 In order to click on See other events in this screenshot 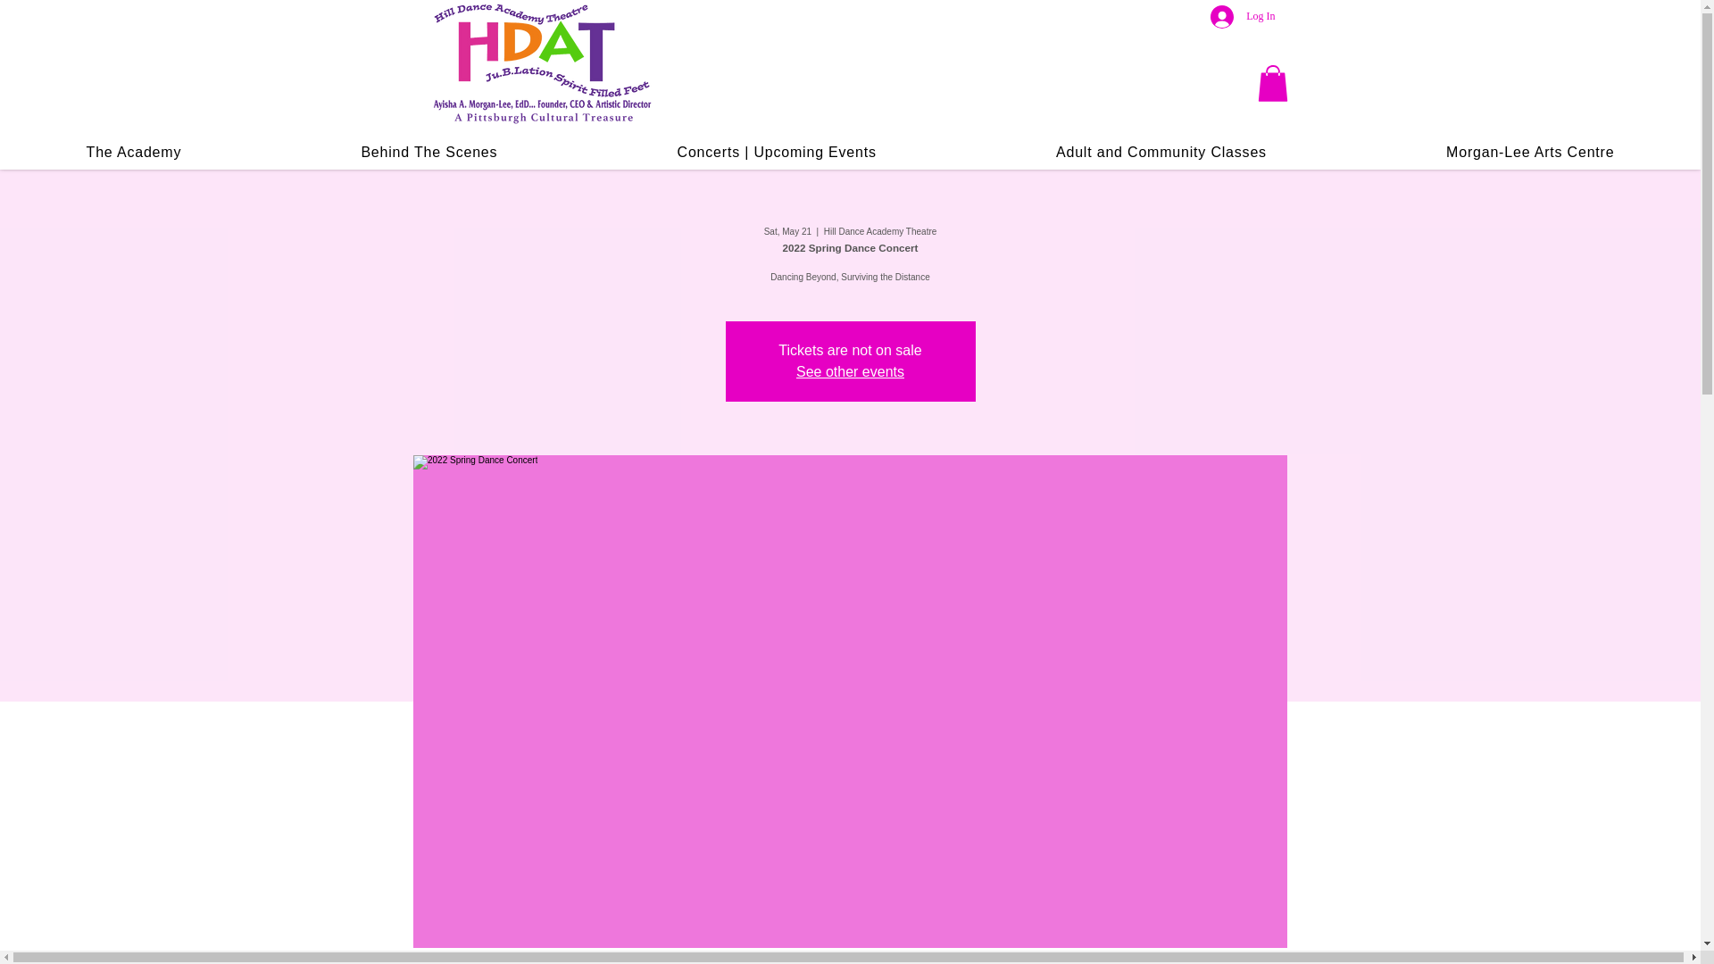, I will do `click(850, 371)`.